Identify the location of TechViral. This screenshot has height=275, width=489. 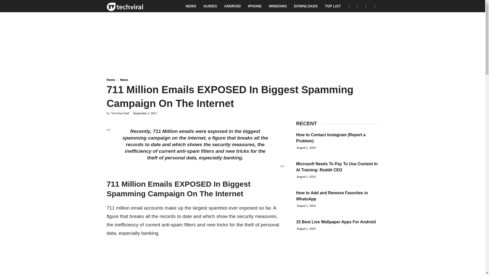
(125, 6).